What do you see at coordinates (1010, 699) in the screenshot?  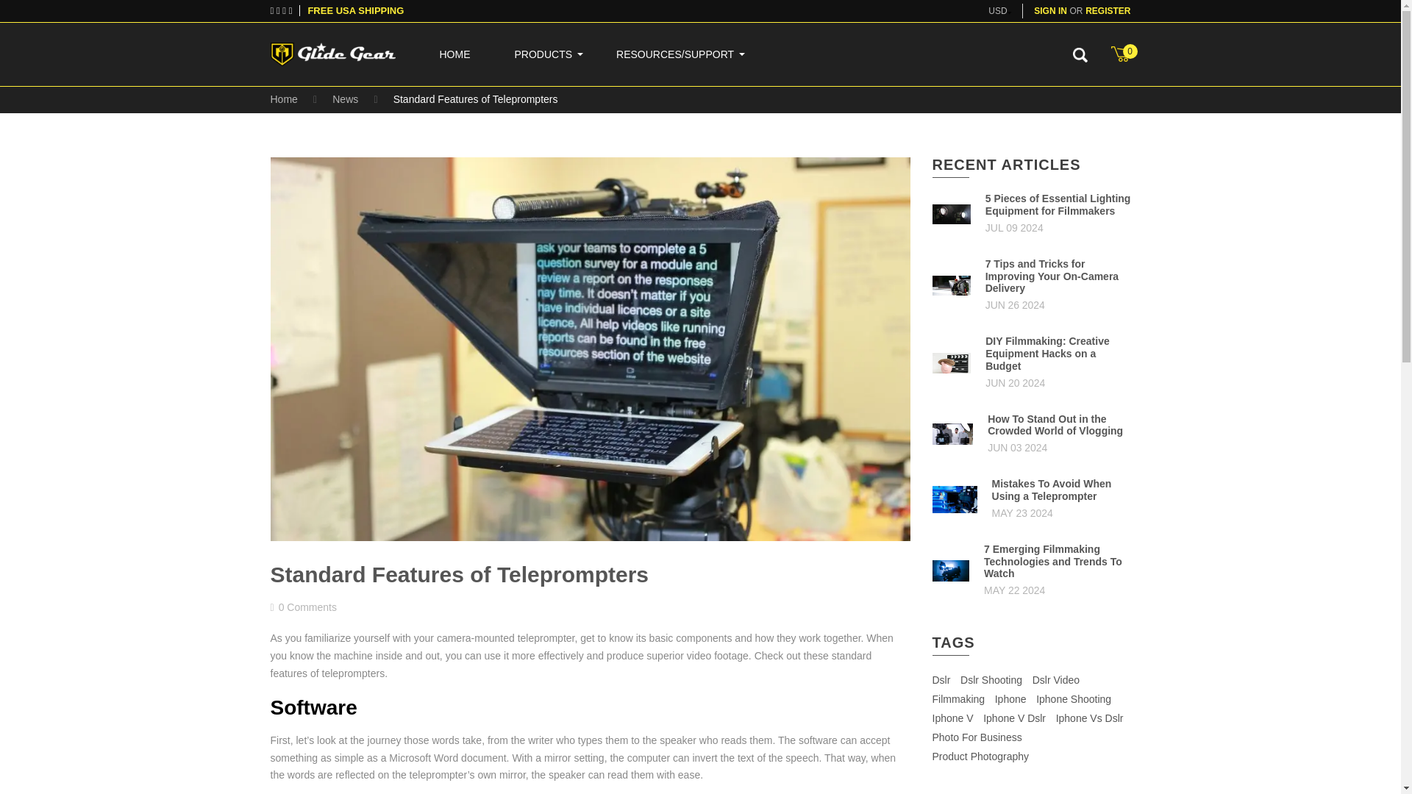 I see `Show articles tagged iphone` at bounding box center [1010, 699].